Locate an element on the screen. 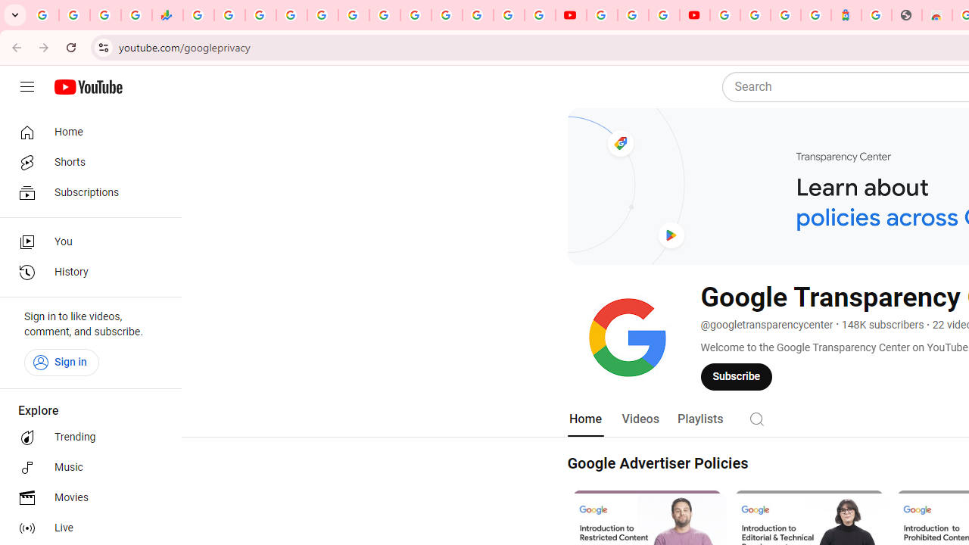  Trending is located at coordinates (86, 438).